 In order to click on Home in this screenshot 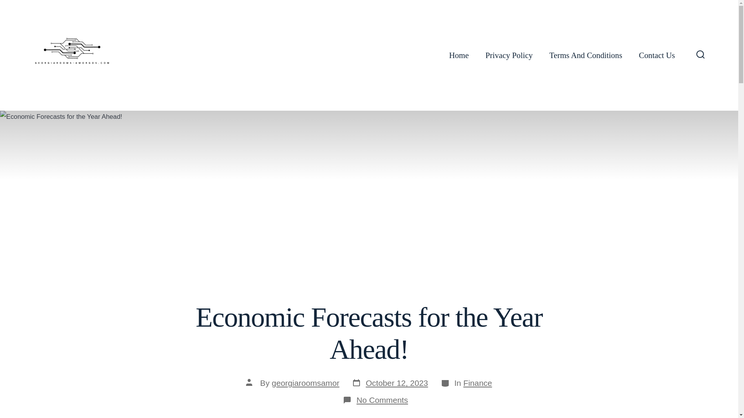, I will do `click(459, 55)`.